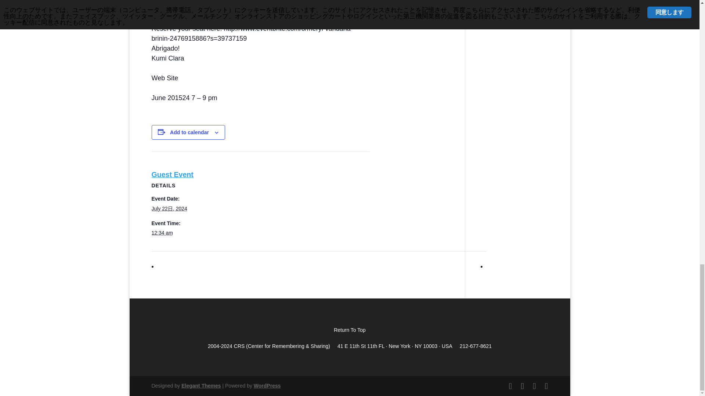  What do you see at coordinates (162, 232) in the screenshot?
I see `2024-07-22` at bounding box center [162, 232].